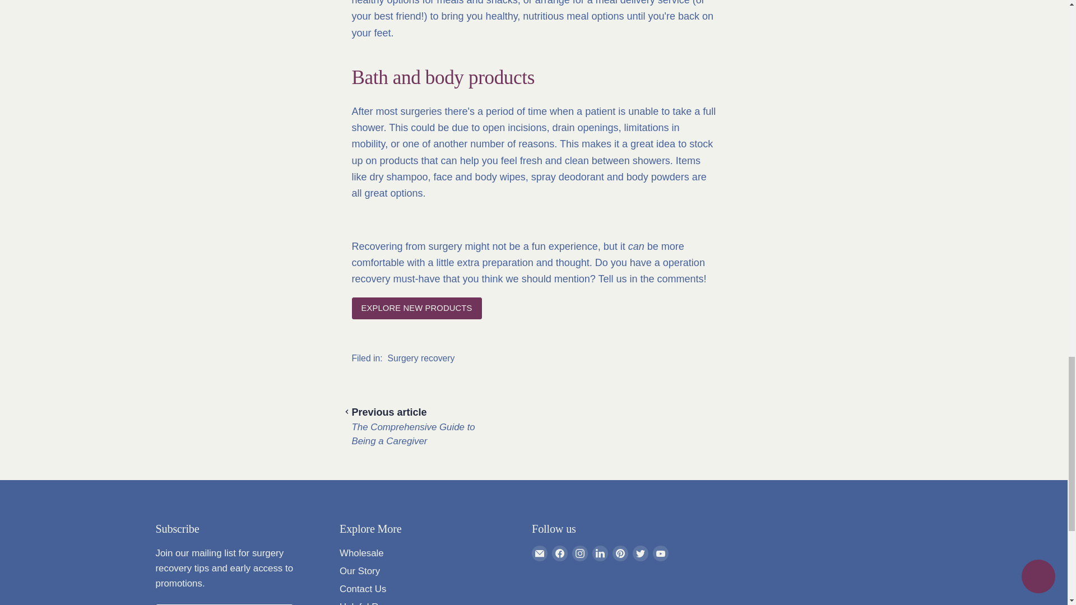 The width and height of the screenshot is (1076, 605). I want to click on Instagram, so click(579, 553).